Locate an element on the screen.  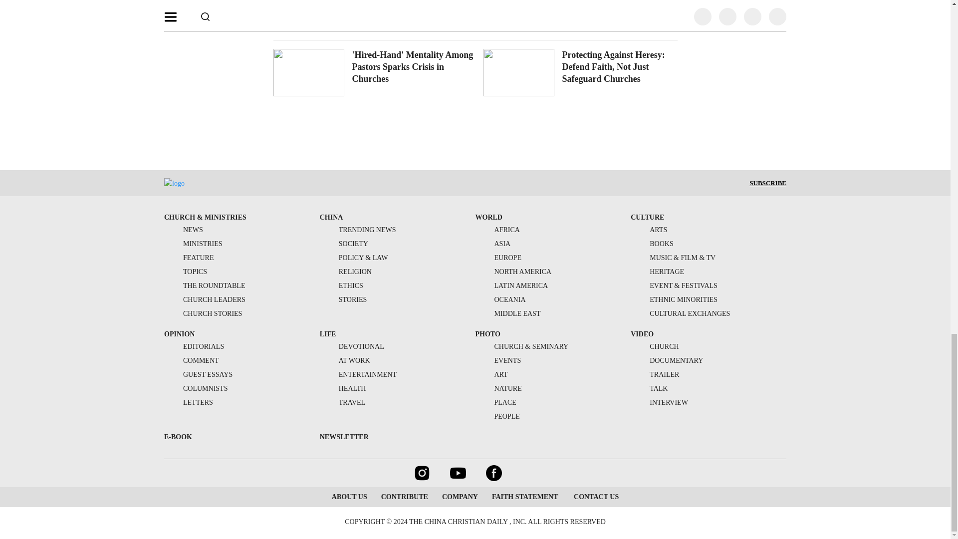
Observation: Three Types of Youth Ministry Practices is located at coordinates (616, 3).